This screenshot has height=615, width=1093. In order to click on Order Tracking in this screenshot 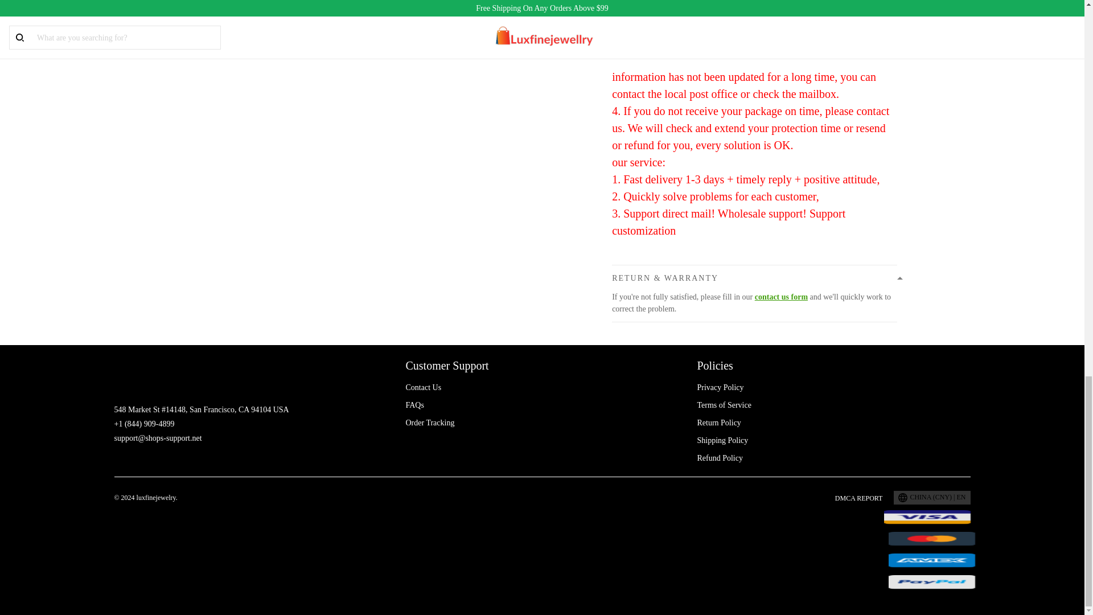, I will do `click(430, 423)`.